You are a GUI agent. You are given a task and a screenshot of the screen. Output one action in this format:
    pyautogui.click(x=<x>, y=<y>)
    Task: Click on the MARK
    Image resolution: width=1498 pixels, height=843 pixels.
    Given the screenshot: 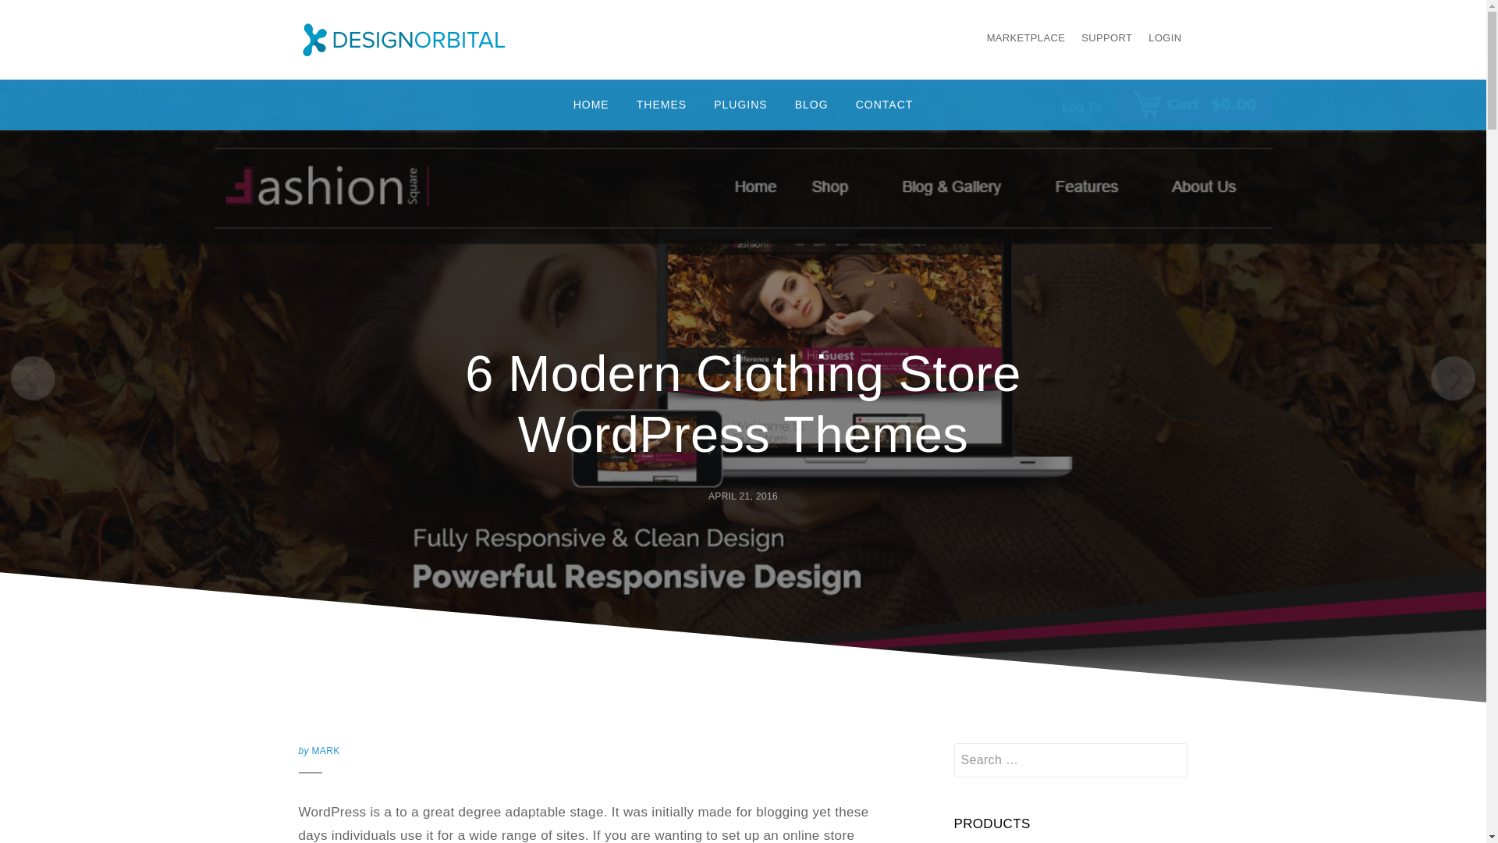 What is the action you would take?
    pyautogui.click(x=325, y=750)
    